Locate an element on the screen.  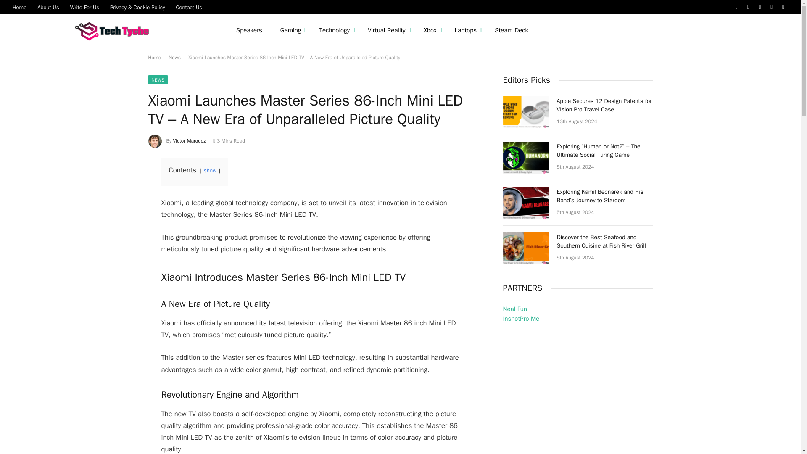
Contact Us is located at coordinates (189, 7).